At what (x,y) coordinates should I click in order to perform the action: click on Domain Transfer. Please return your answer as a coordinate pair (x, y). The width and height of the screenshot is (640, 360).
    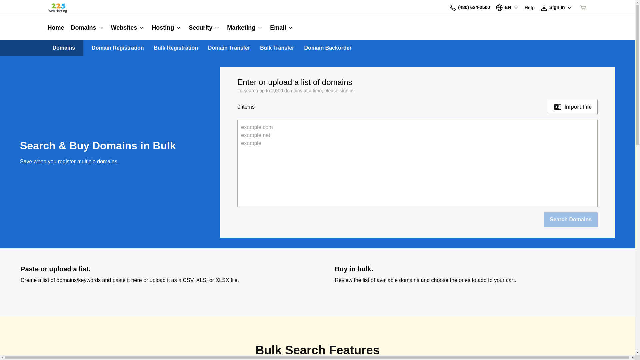
    Looking at the image, I should click on (229, 48).